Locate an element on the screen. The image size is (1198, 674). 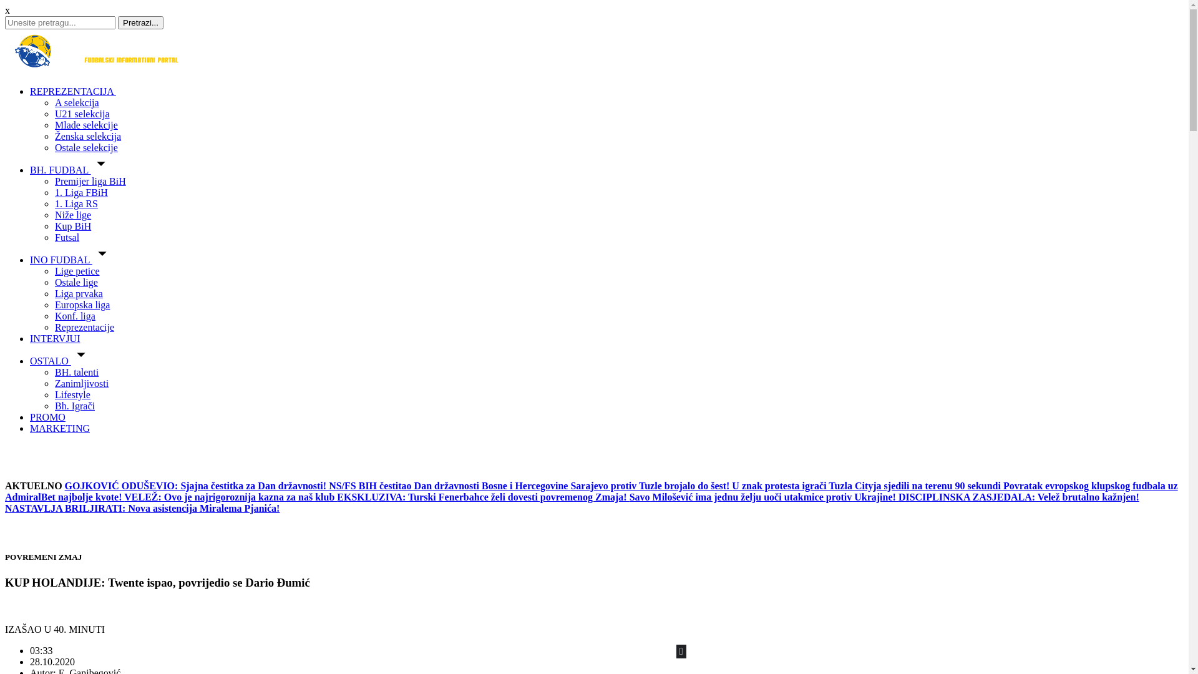
INTERVJUI is located at coordinates (55, 338).